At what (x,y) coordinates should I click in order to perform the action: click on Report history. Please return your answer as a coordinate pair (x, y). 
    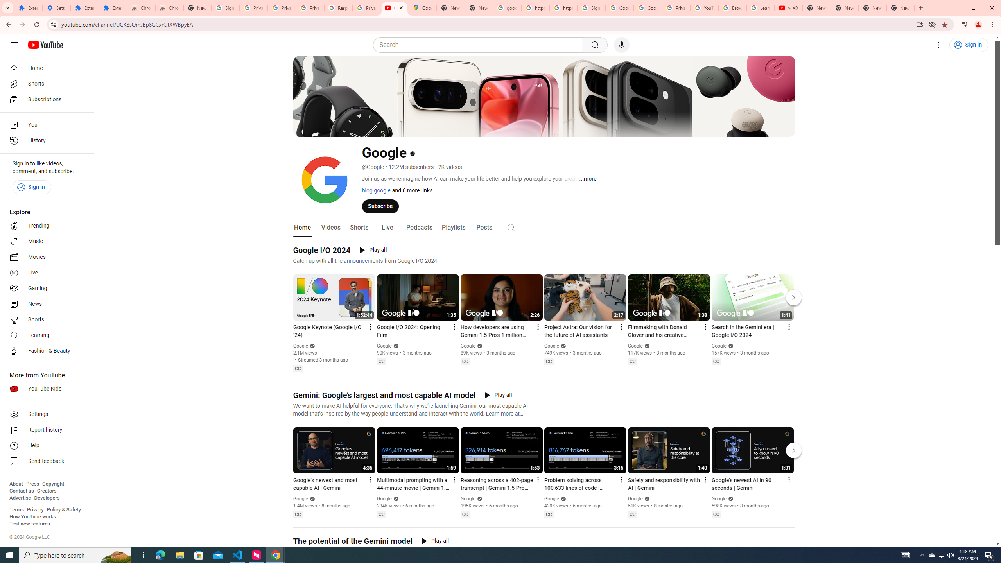
    Looking at the image, I should click on (45, 430).